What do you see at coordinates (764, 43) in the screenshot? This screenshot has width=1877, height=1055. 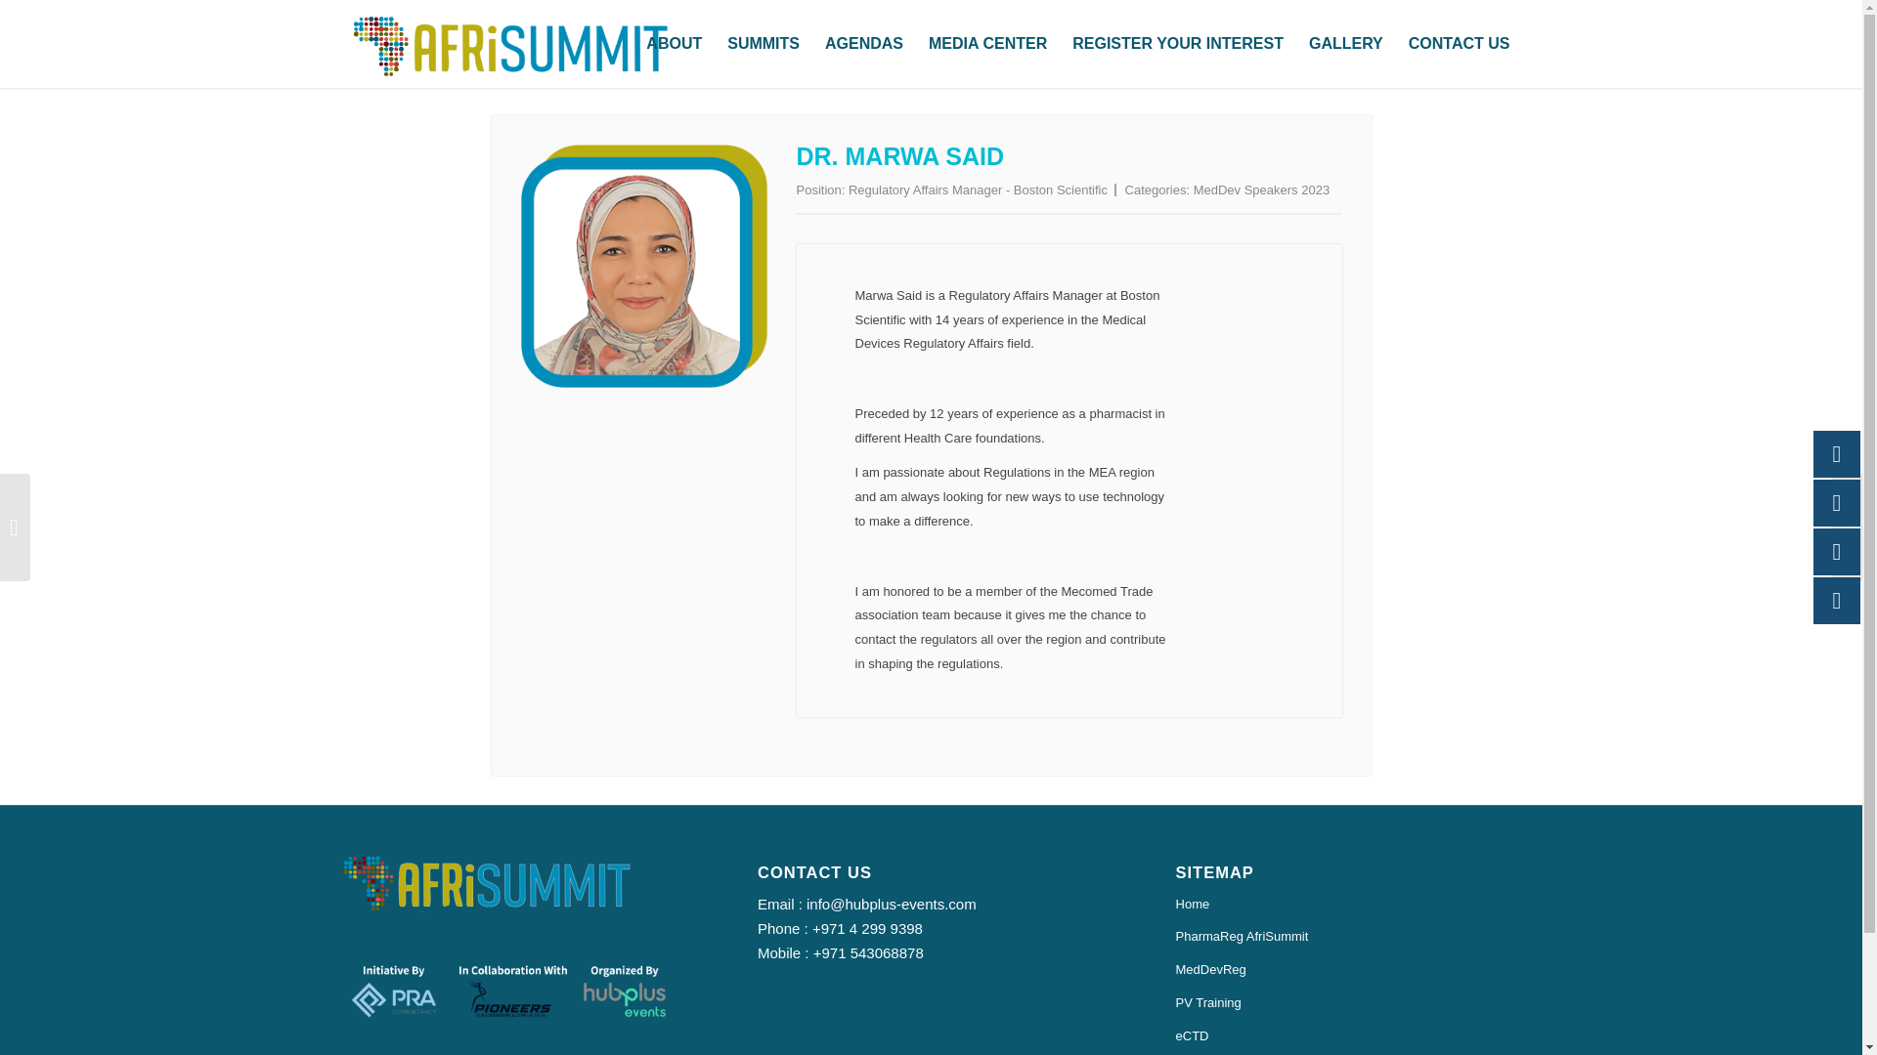 I see `SUMMITS` at bounding box center [764, 43].